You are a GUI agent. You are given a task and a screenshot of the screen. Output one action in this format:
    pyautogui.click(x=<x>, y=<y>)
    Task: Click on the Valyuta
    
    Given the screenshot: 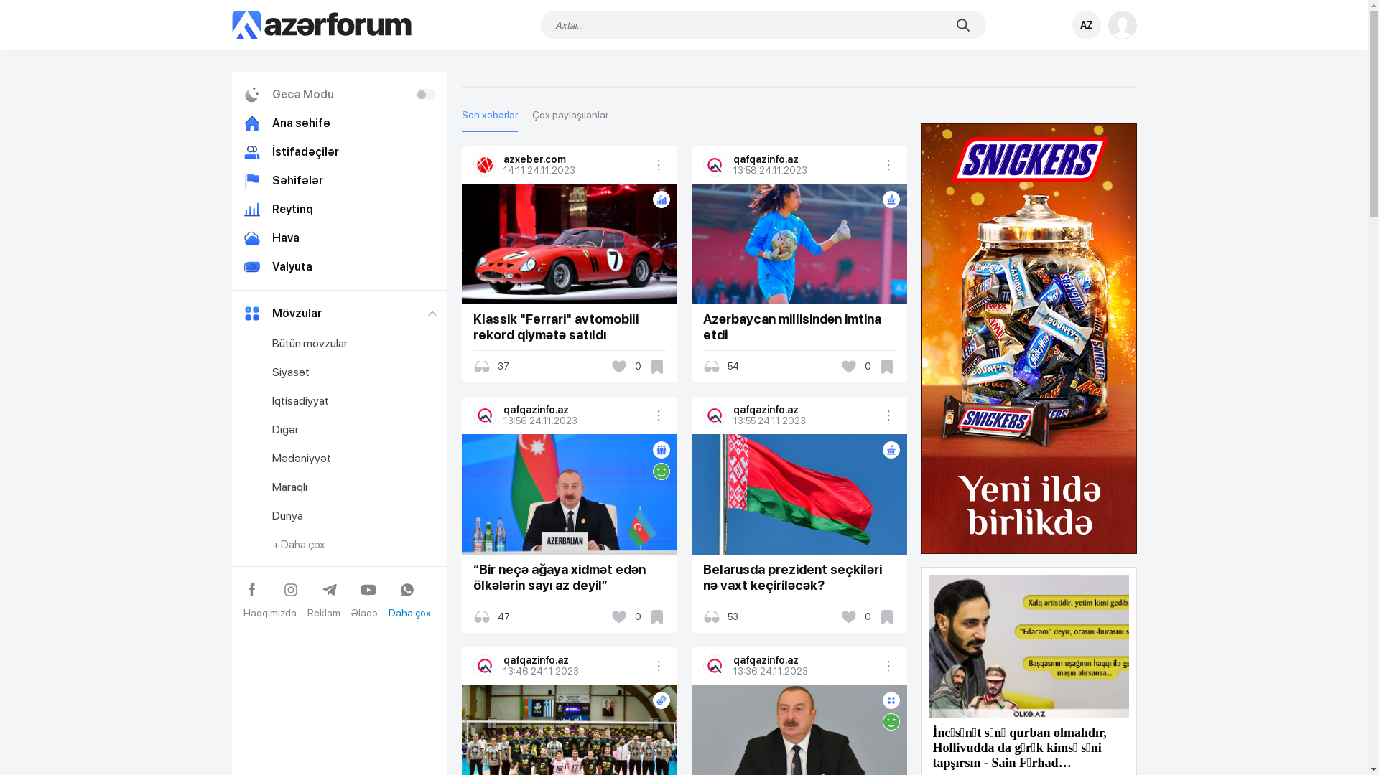 What is the action you would take?
    pyautogui.click(x=339, y=267)
    